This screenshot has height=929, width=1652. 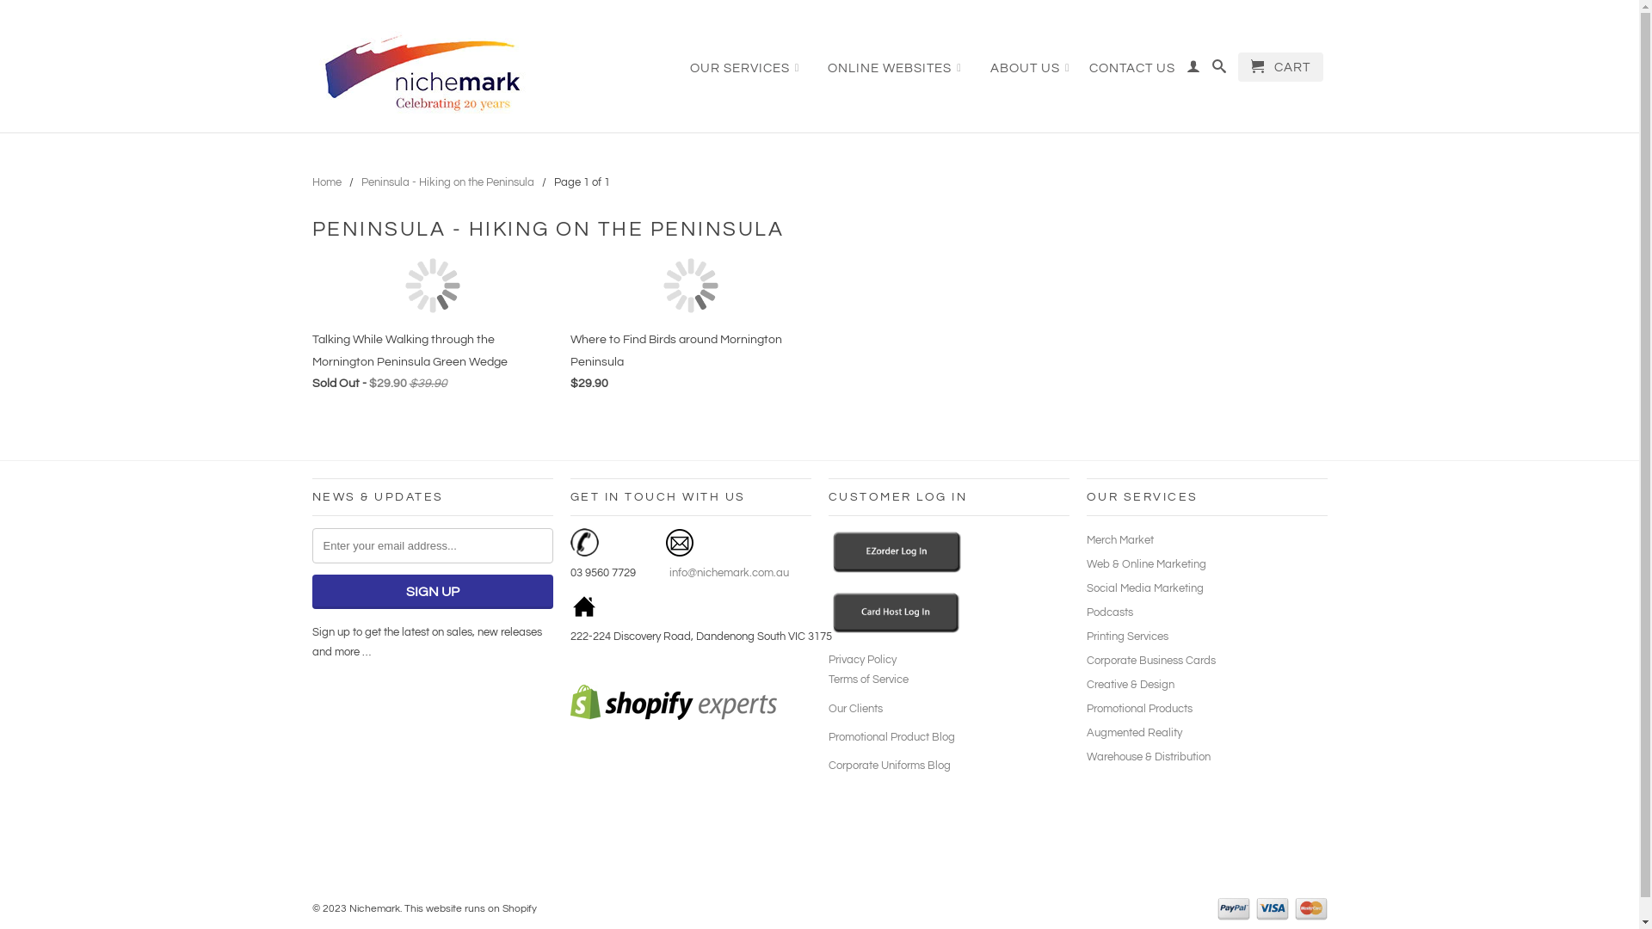 I want to click on Corporate Uniforms Blog, so click(x=889, y=766).